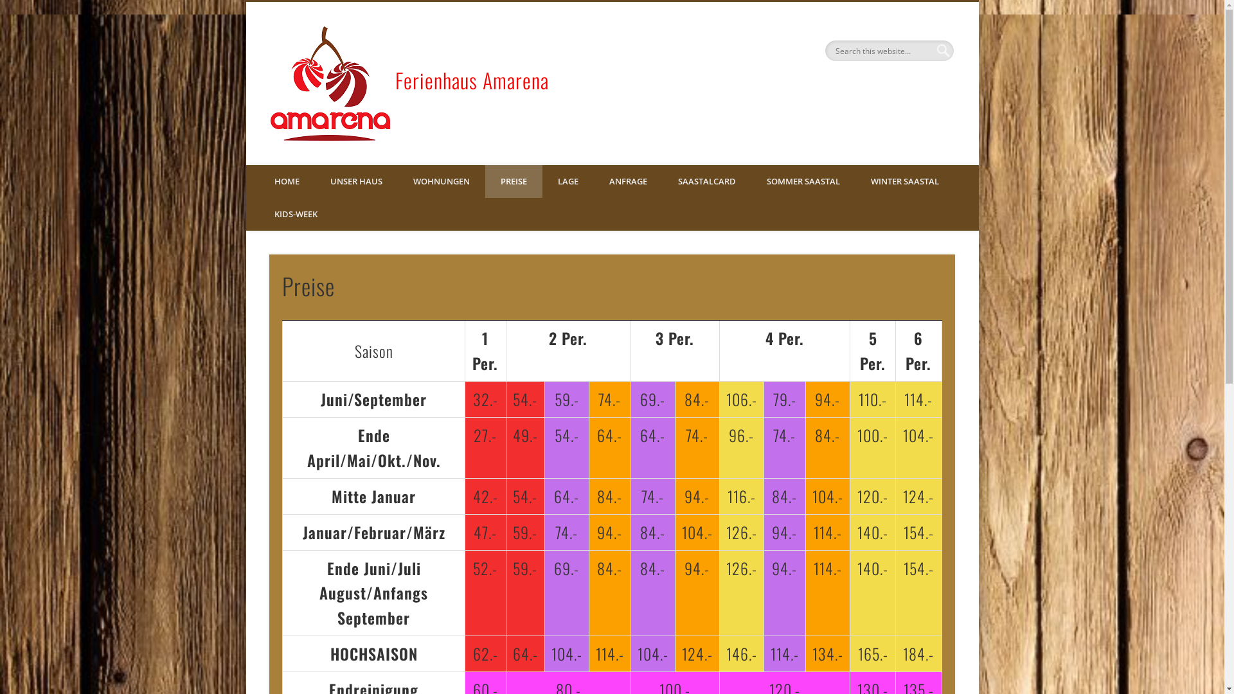 The width and height of the screenshot is (1234, 694). I want to click on WOHNUNGEN, so click(441, 181).